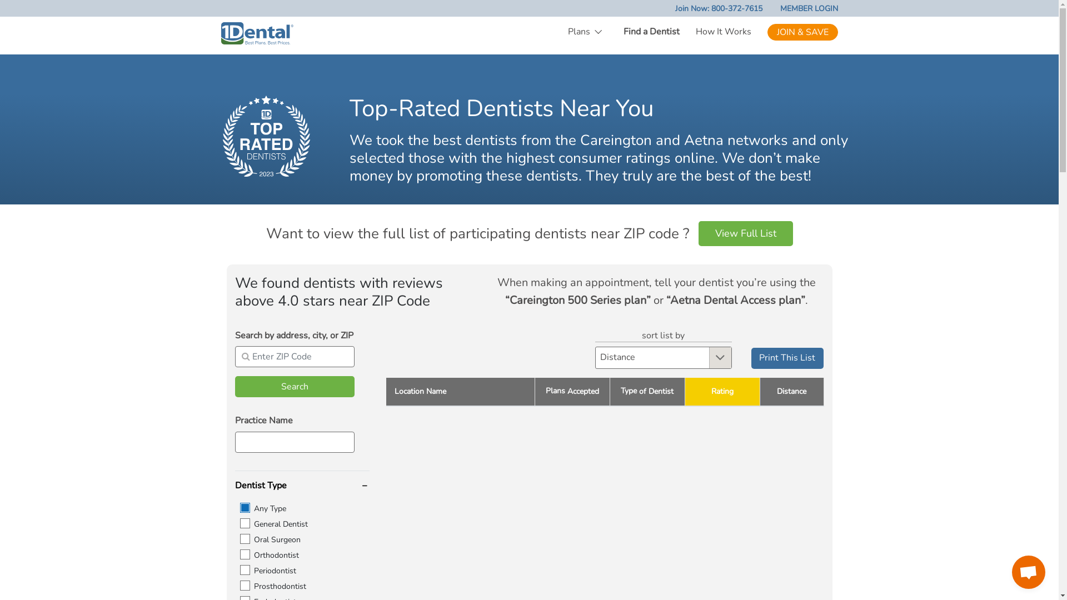 The height and width of the screenshot is (600, 1067). I want to click on How It Works, so click(719, 32).